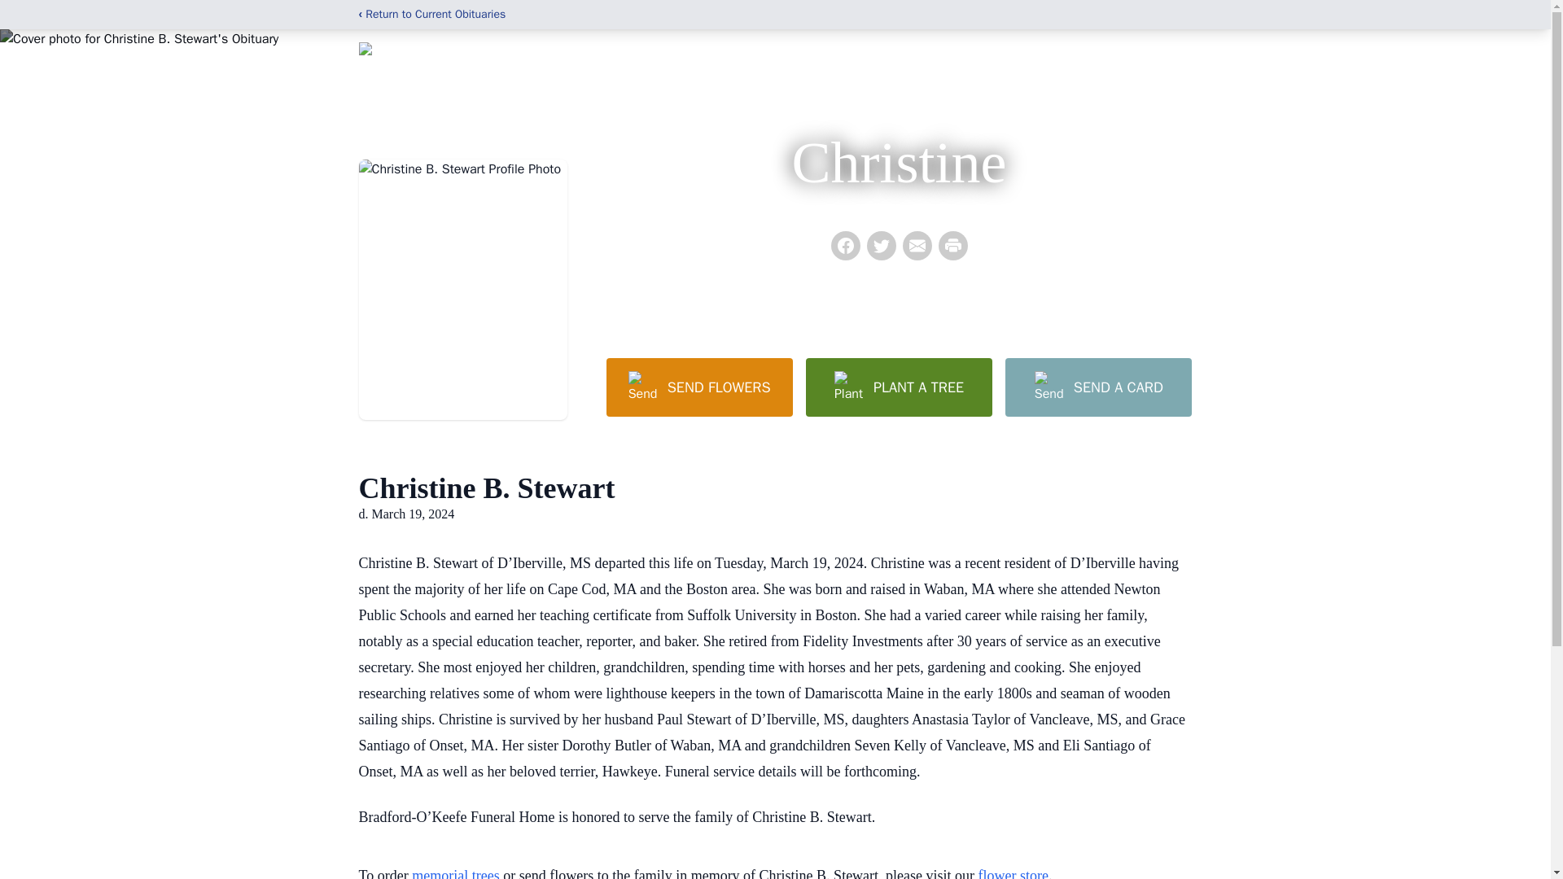  What do you see at coordinates (455, 872) in the screenshot?
I see `memorial trees` at bounding box center [455, 872].